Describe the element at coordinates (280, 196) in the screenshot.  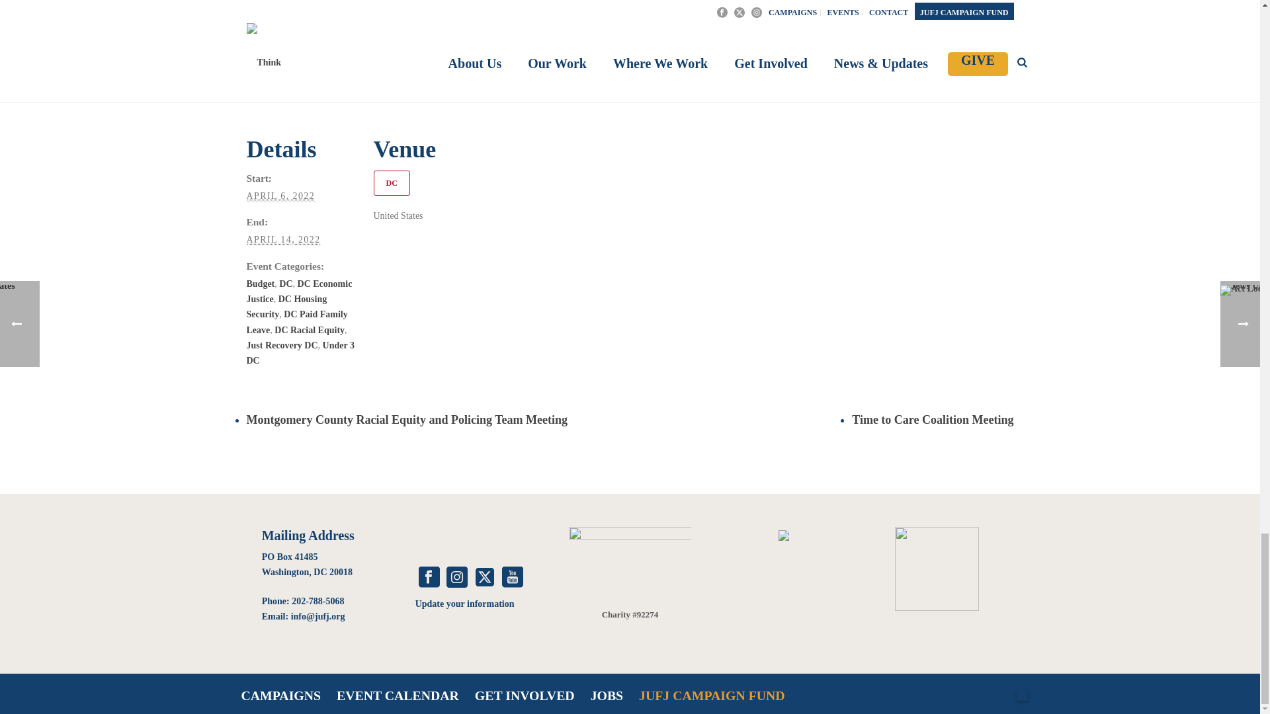
I see `2022-04-06` at that location.